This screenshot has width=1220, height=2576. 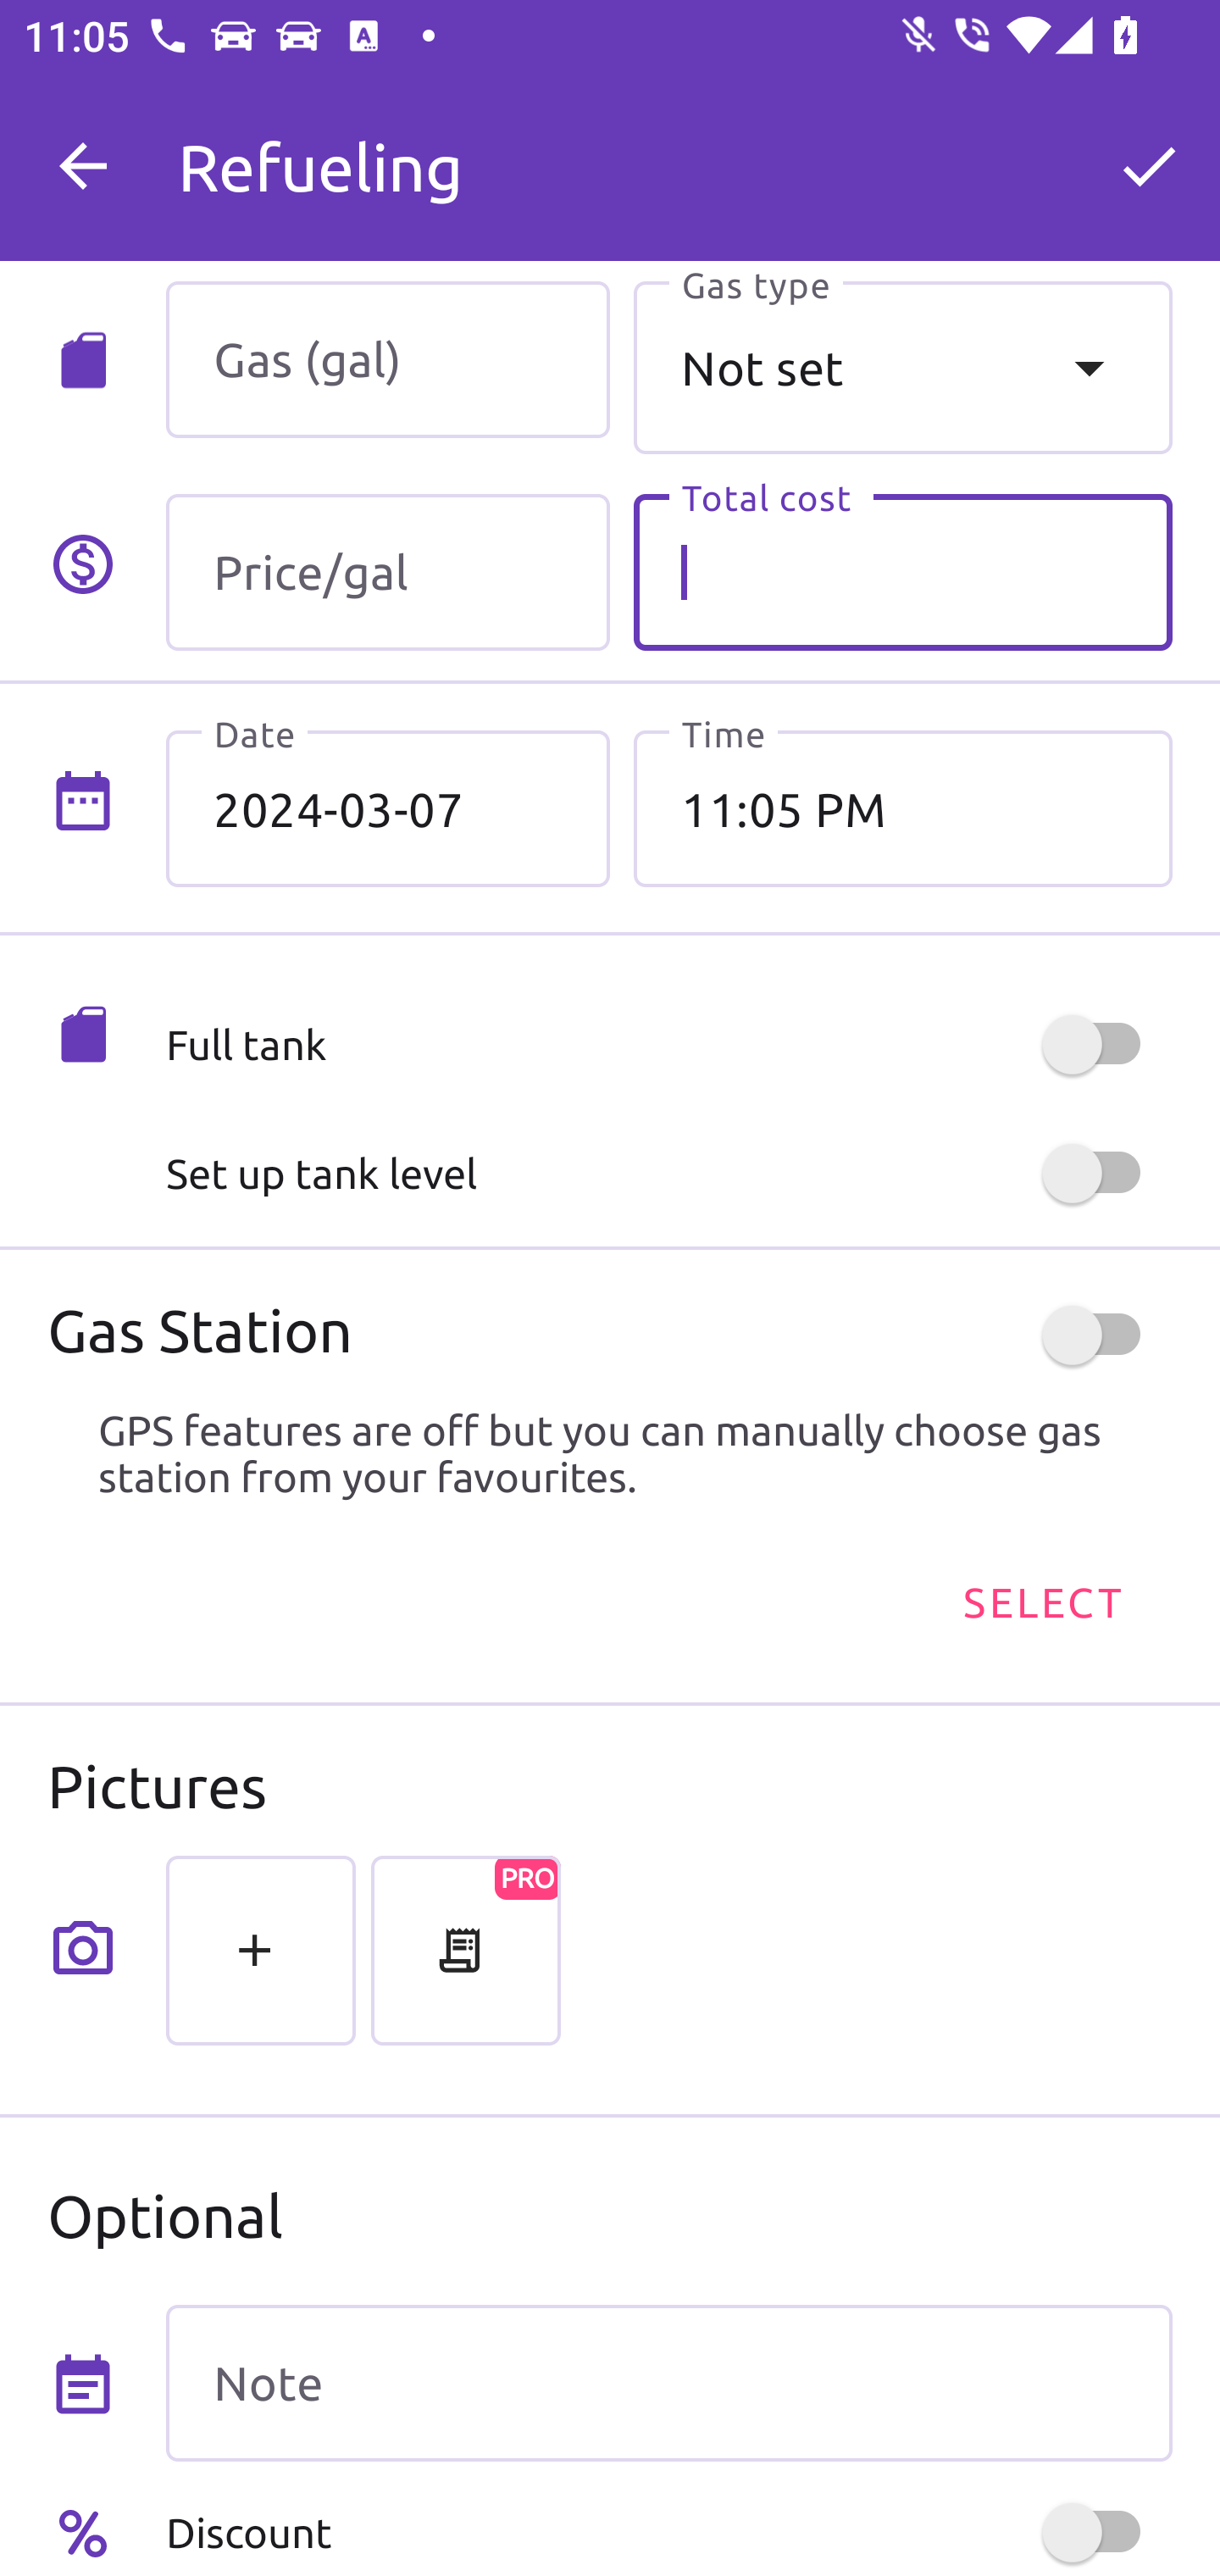 I want to click on SELECT, so click(x=1041, y=1600).